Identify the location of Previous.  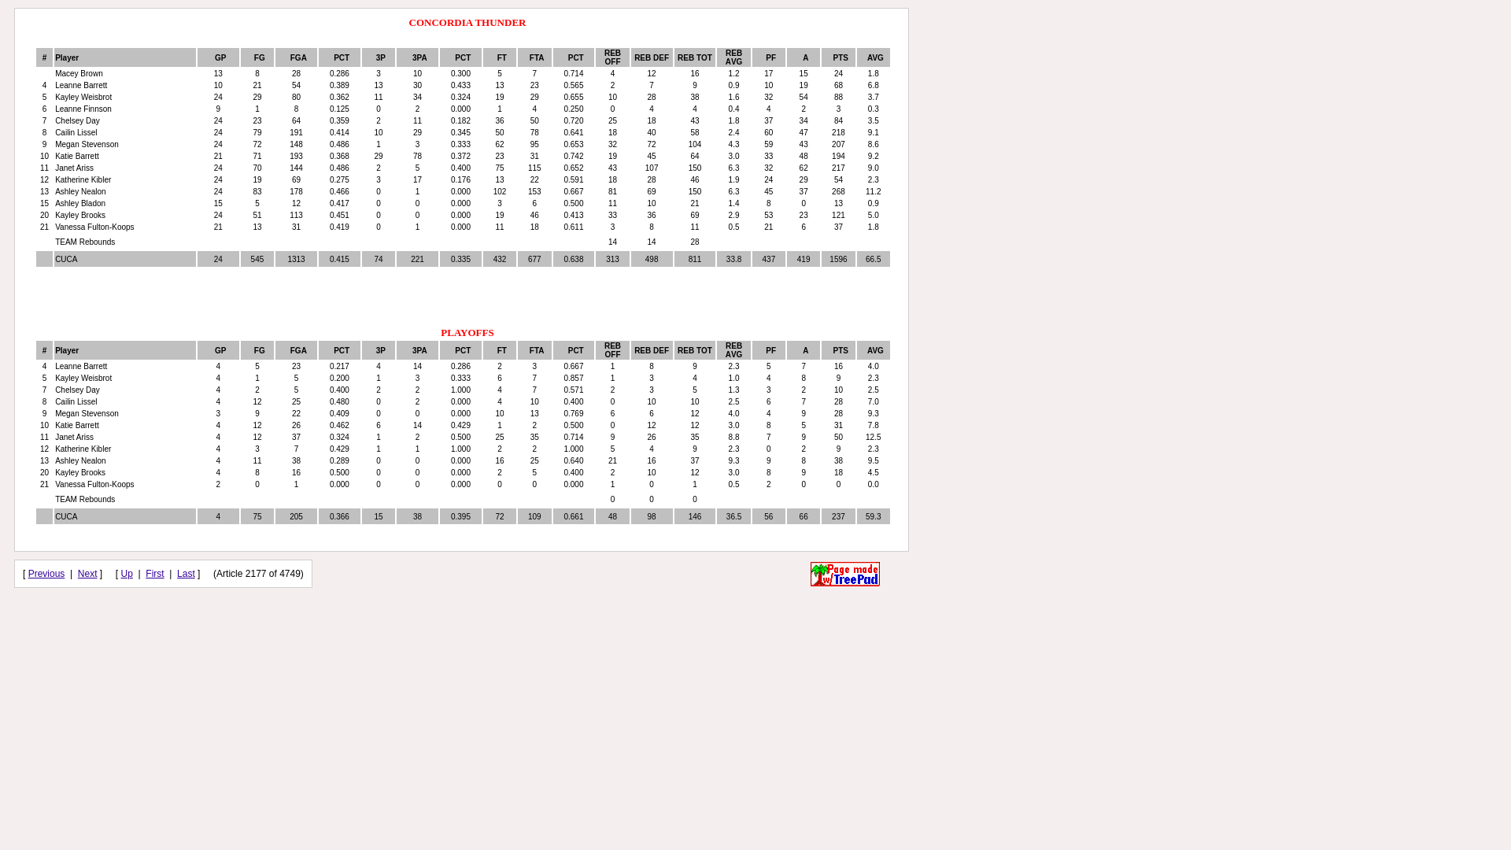
(47, 574).